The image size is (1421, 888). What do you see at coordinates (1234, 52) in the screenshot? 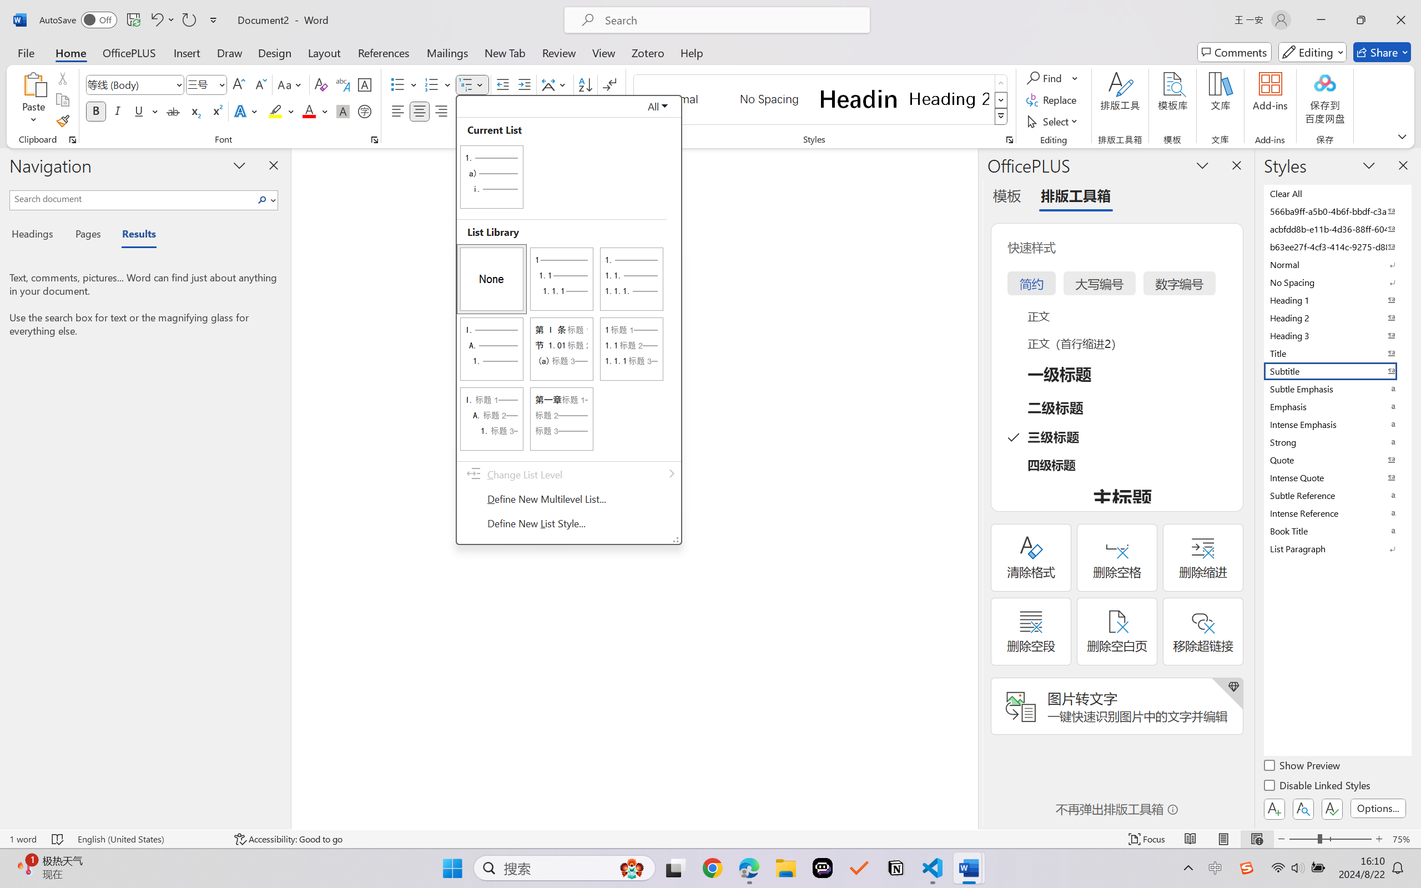
I see `Comments` at bounding box center [1234, 52].